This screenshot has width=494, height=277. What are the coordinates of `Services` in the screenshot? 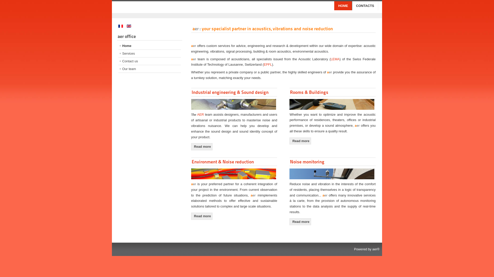 It's located at (150, 53).